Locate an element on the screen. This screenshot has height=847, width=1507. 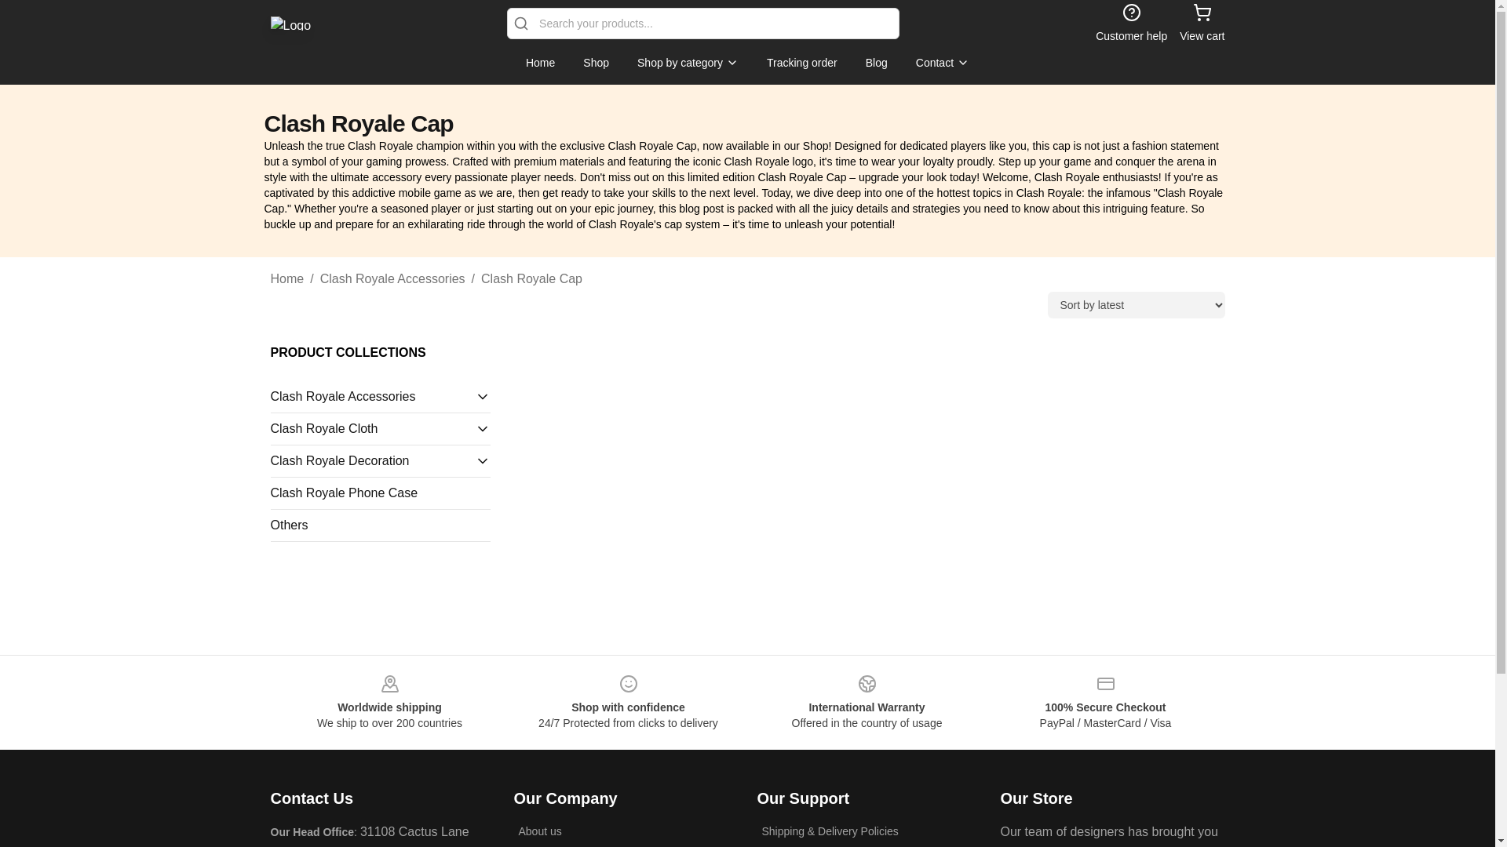
view cart is located at coordinates (1202, 24).